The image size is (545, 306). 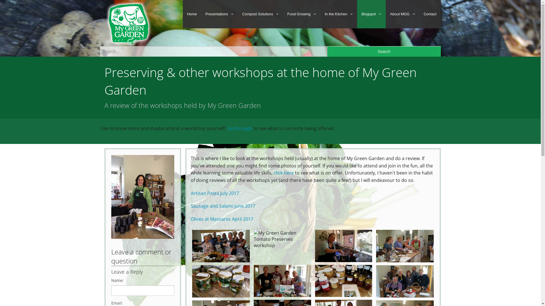 What do you see at coordinates (220, 14) in the screenshot?
I see `Presentations` at bounding box center [220, 14].